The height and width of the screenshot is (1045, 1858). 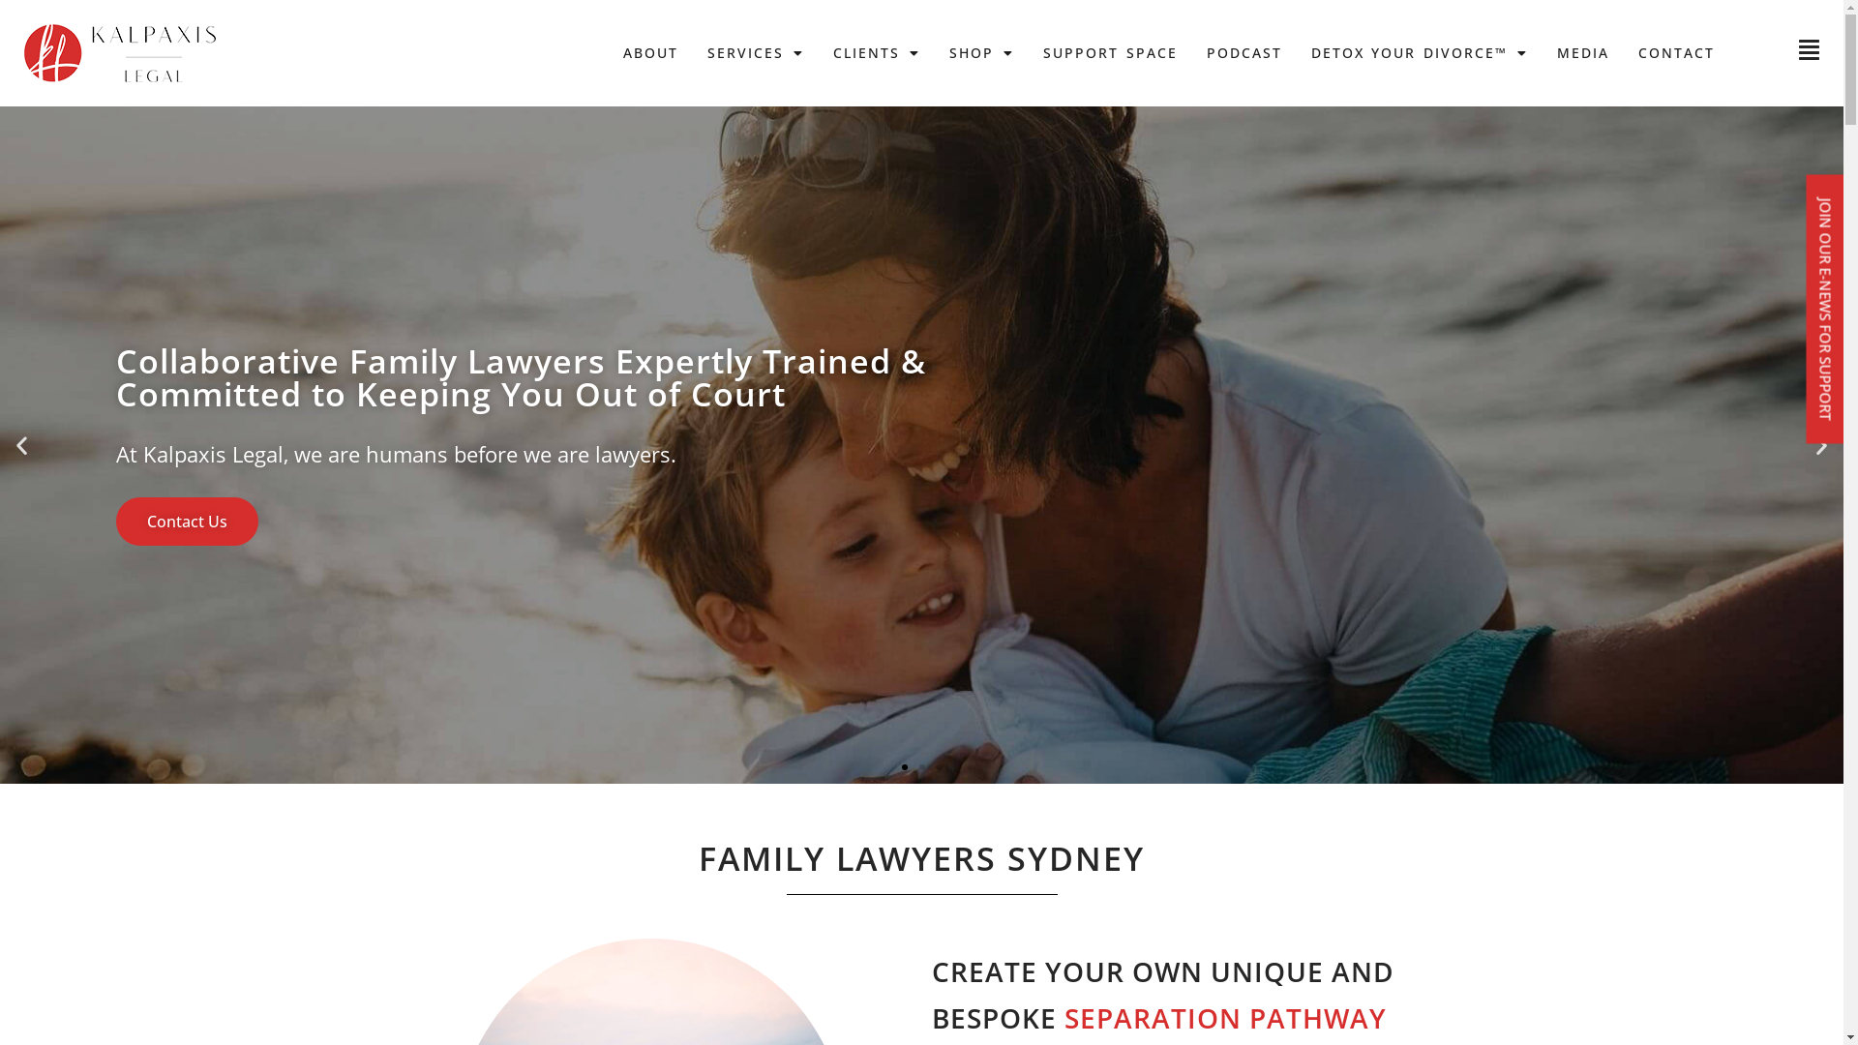 What do you see at coordinates (1110, 52) in the screenshot?
I see `SUPPORT SPACE` at bounding box center [1110, 52].